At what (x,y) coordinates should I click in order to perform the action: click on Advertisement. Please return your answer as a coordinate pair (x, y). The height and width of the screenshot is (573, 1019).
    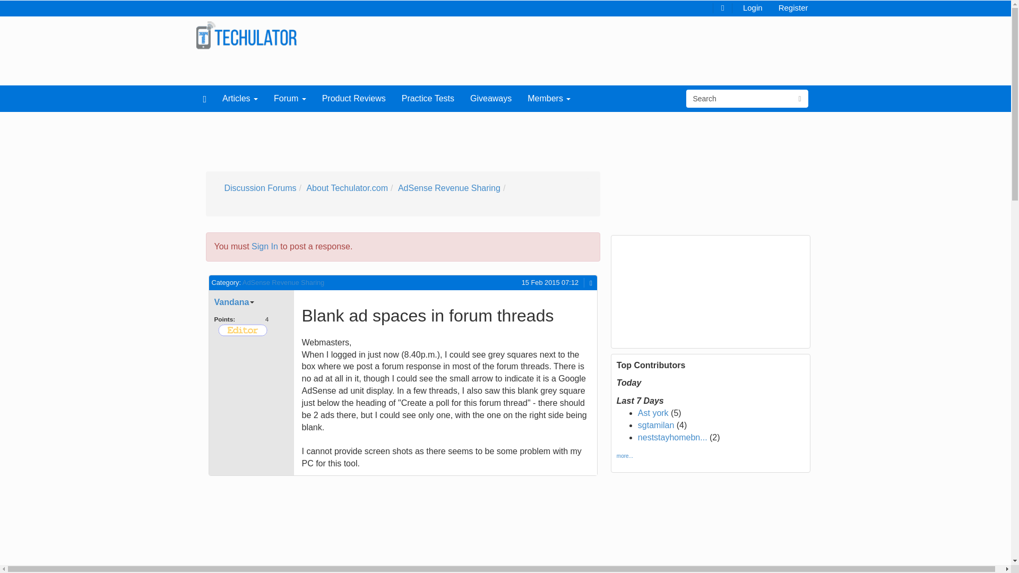
    Looking at the image, I should click on (300, 527).